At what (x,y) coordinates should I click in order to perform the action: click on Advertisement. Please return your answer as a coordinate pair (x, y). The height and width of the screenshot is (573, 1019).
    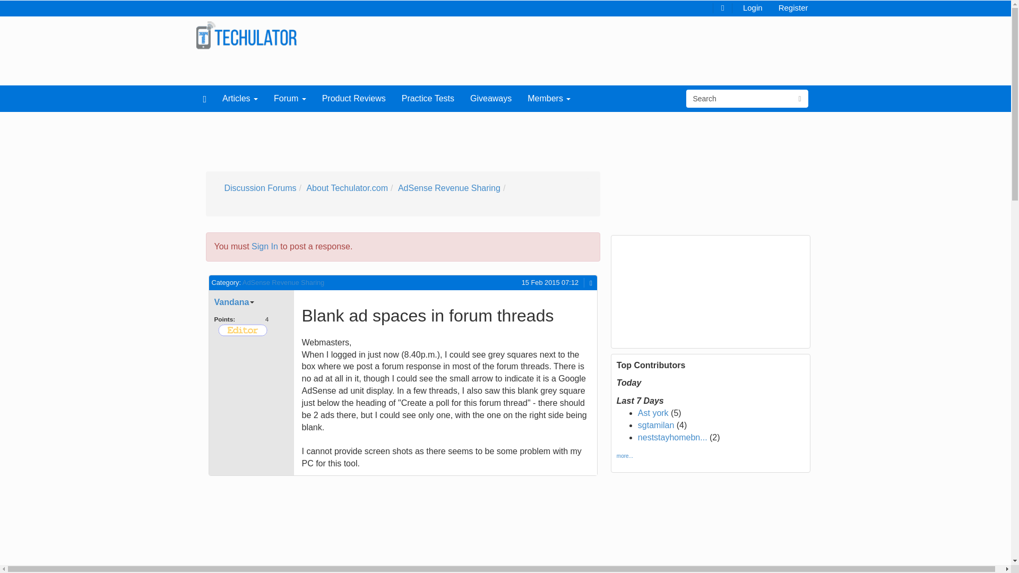
    Looking at the image, I should click on (300, 527).